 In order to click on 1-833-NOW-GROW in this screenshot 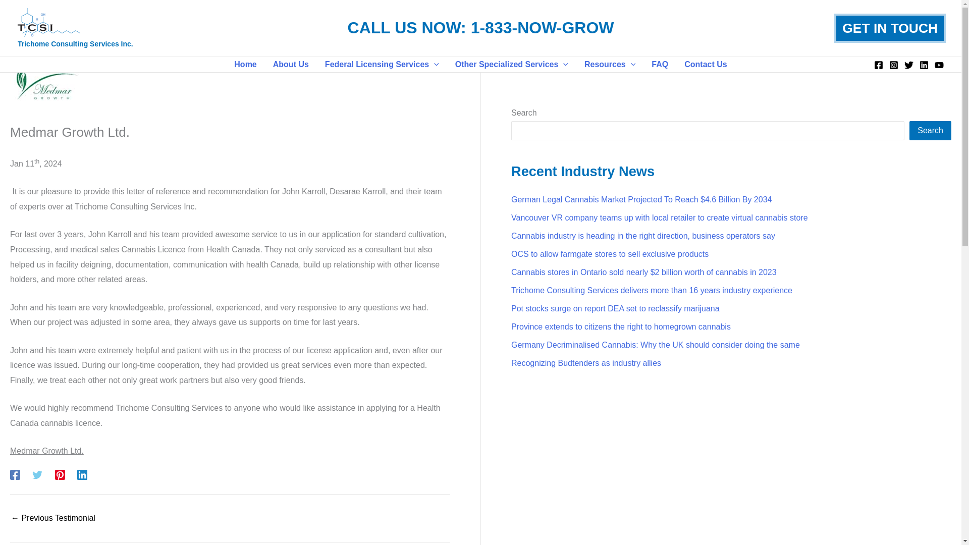, I will do `click(543, 27)`.